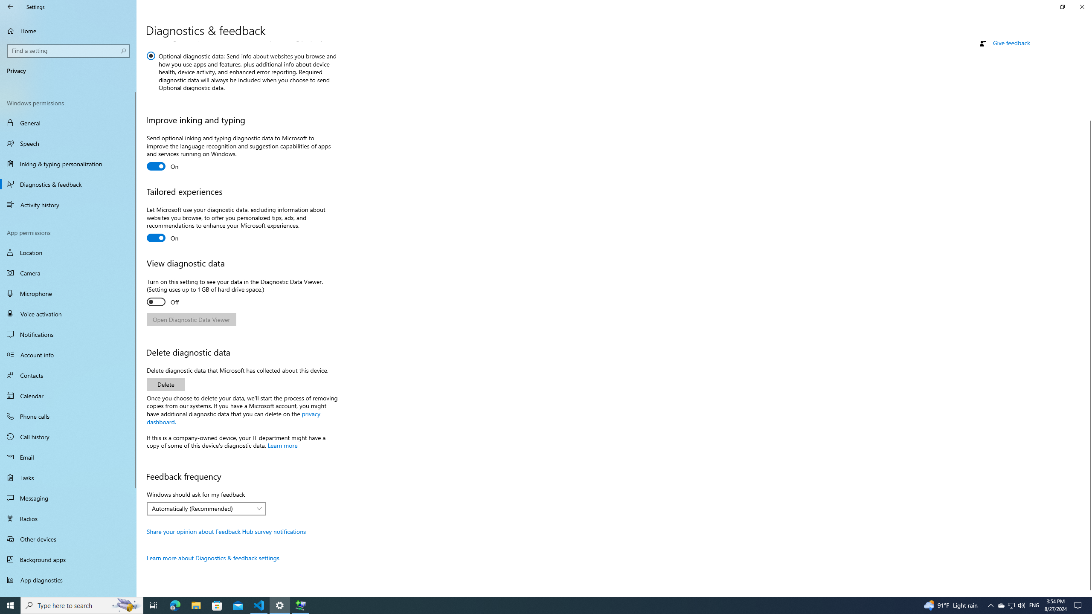 The width and height of the screenshot is (1092, 614). What do you see at coordinates (226, 531) in the screenshot?
I see `Share your opinion about Feedback Hub survey notifications` at bounding box center [226, 531].